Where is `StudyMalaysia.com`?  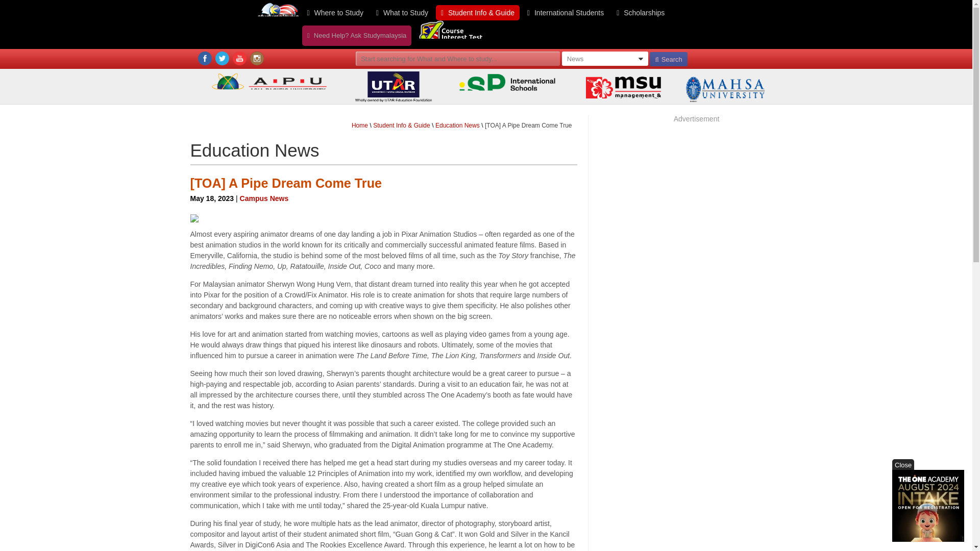
StudyMalaysia.com is located at coordinates (277, 22).